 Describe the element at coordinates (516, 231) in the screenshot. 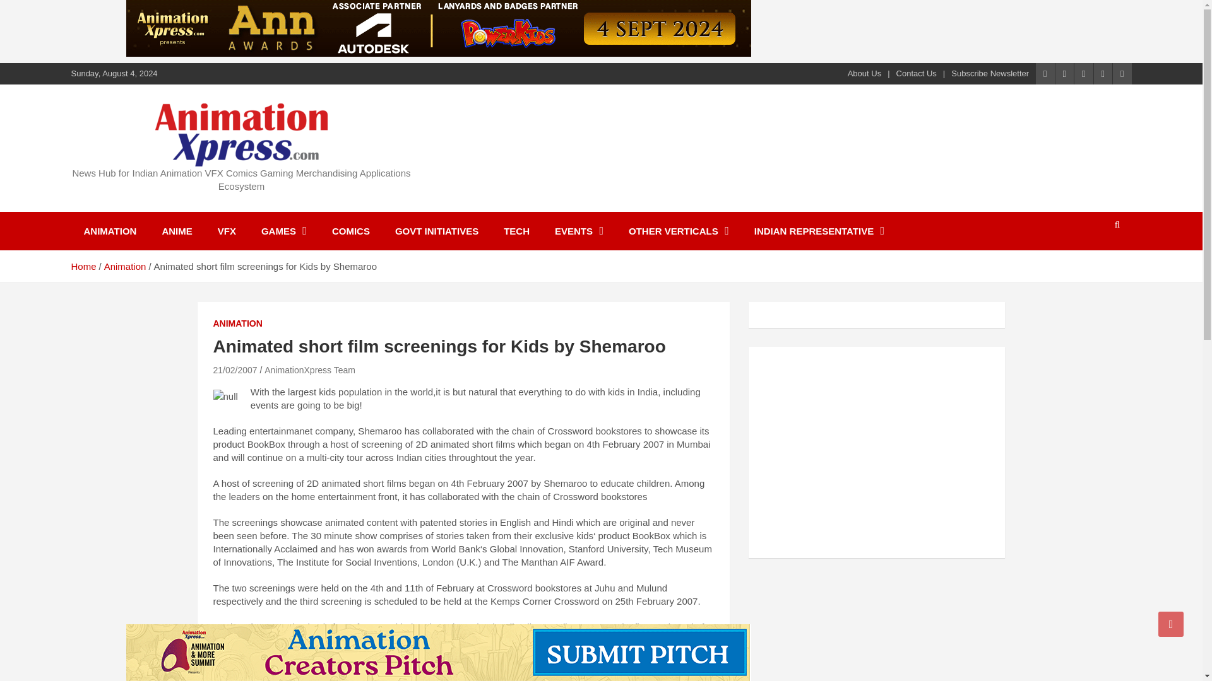

I see `TECH` at that location.